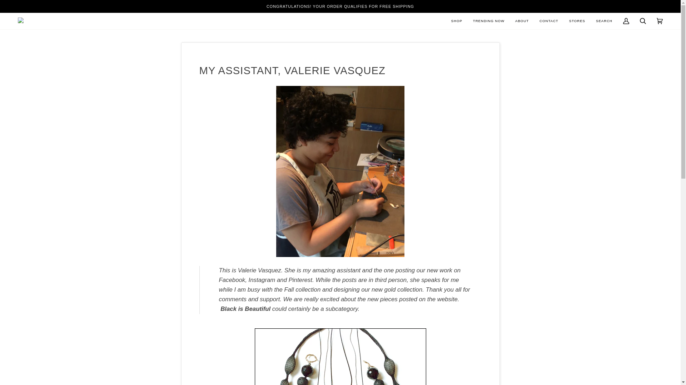 Image resolution: width=686 pixels, height=385 pixels. I want to click on MY ACCOUNT, so click(626, 21).